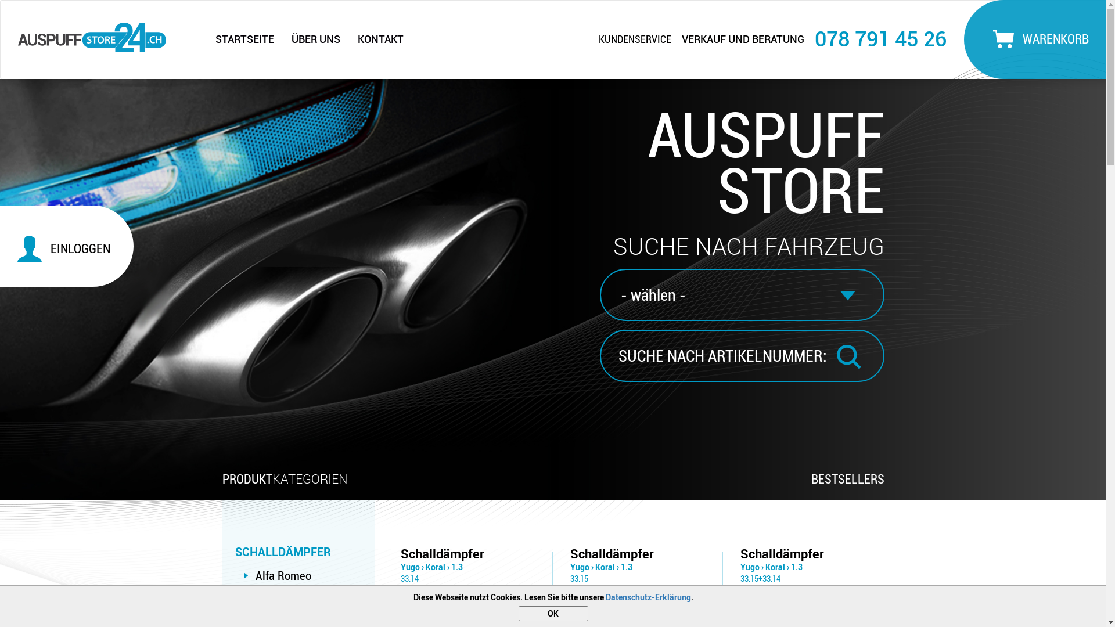  Describe the element at coordinates (580, 567) in the screenshot. I see `Yugo` at that location.